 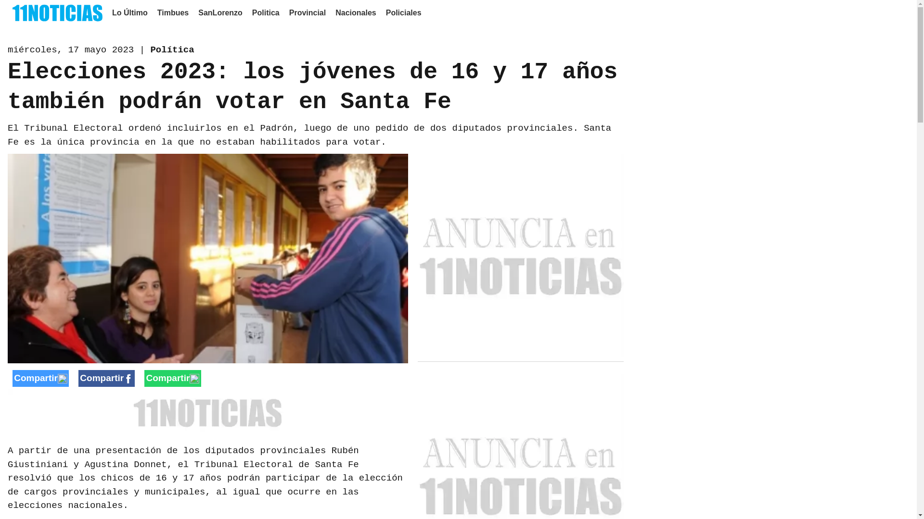 What do you see at coordinates (220, 13) in the screenshot?
I see `SanLorenzo` at bounding box center [220, 13].